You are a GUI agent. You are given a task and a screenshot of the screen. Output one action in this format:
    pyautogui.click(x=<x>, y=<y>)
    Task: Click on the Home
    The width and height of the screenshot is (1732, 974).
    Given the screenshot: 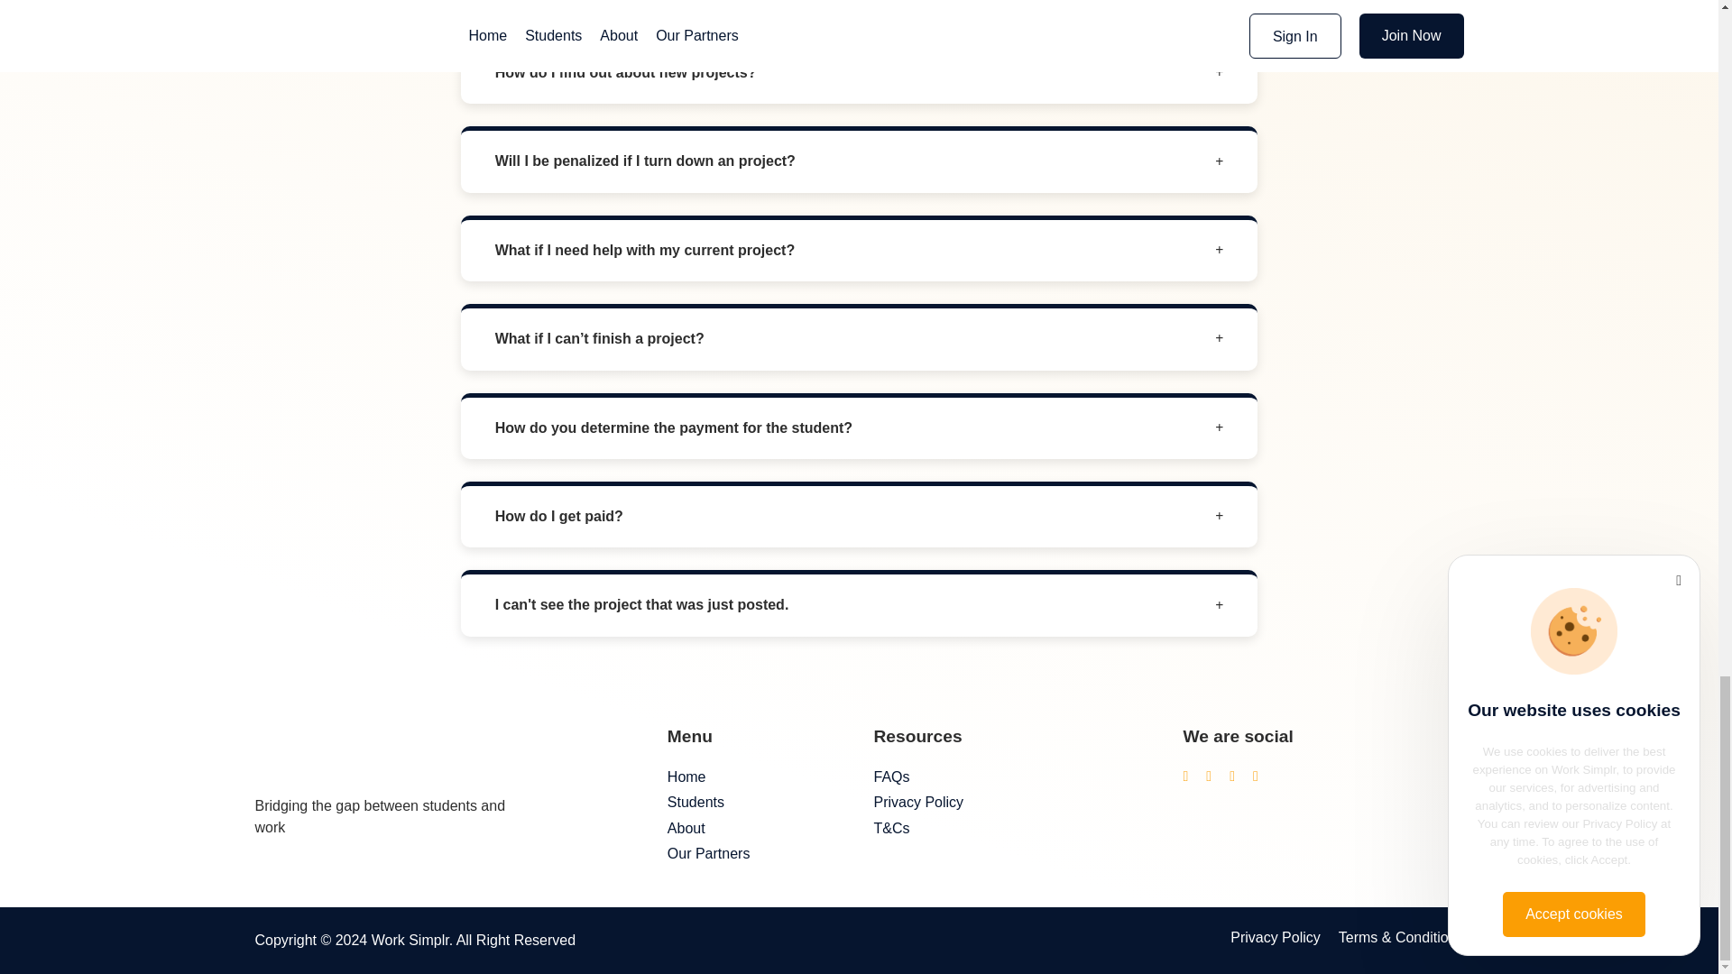 What is the action you would take?
    pyautogui.click(x=756, y=777)
    